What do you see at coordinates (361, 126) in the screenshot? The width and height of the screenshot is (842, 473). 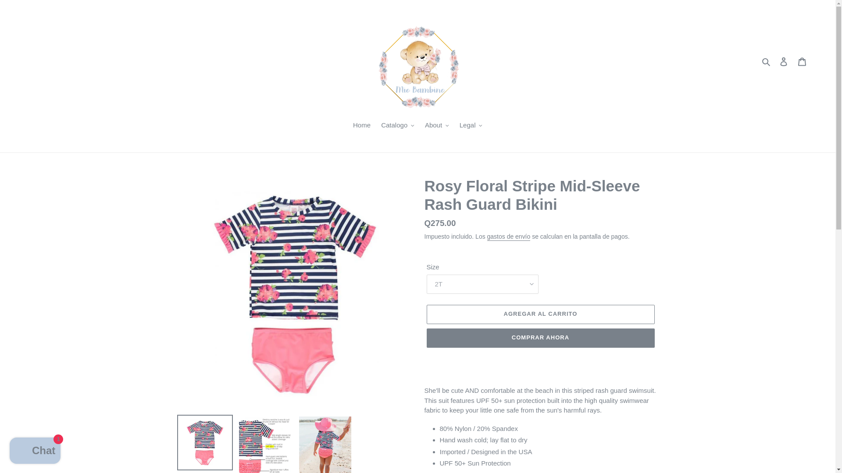 I see `Home` at bounding box center [361, 126].